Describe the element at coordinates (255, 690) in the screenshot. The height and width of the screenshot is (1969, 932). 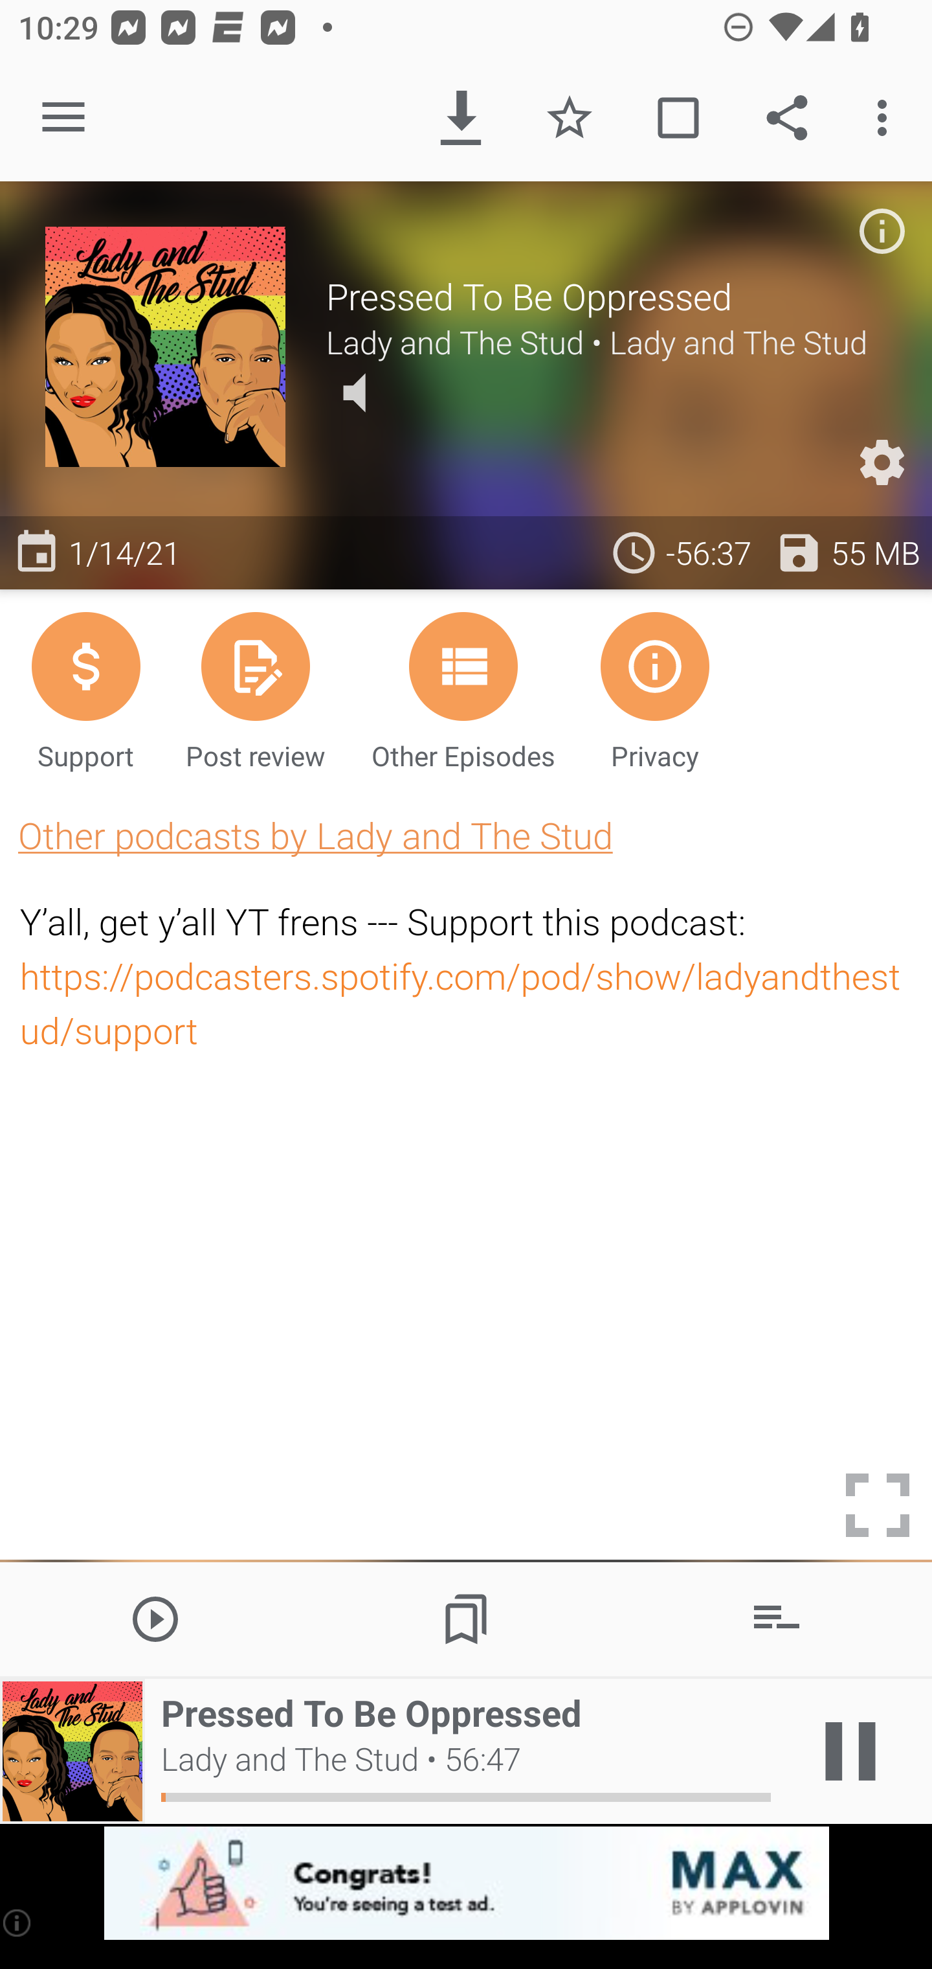
I see `Post review` at that location.